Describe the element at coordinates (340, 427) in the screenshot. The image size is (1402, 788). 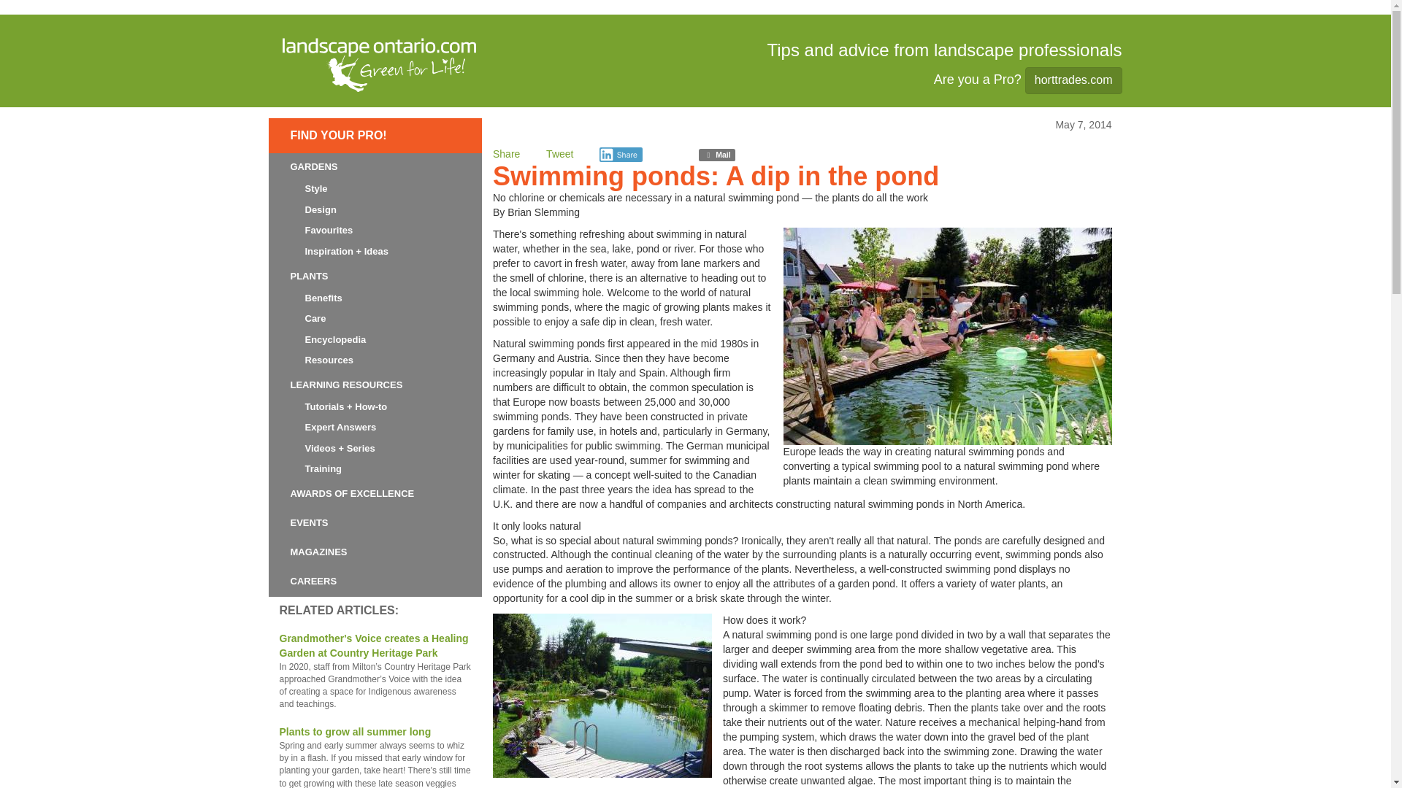
I see `Expert Answers` at that location.